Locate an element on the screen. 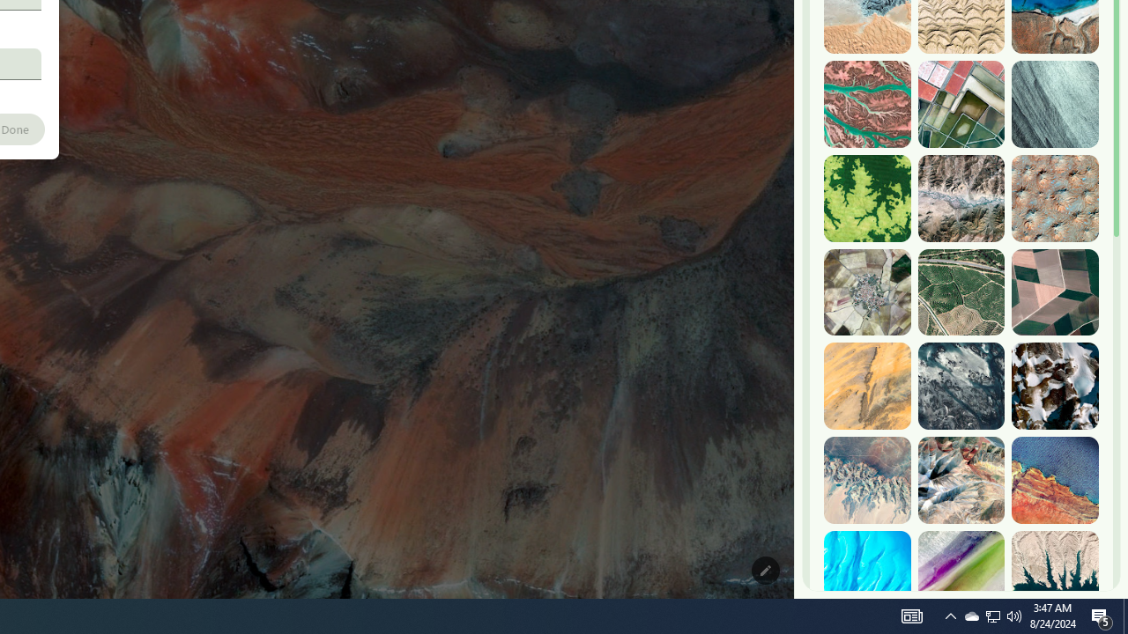 This screenshot has height=634, width=1128. Ngari, China is located at coordinates (961, 480).